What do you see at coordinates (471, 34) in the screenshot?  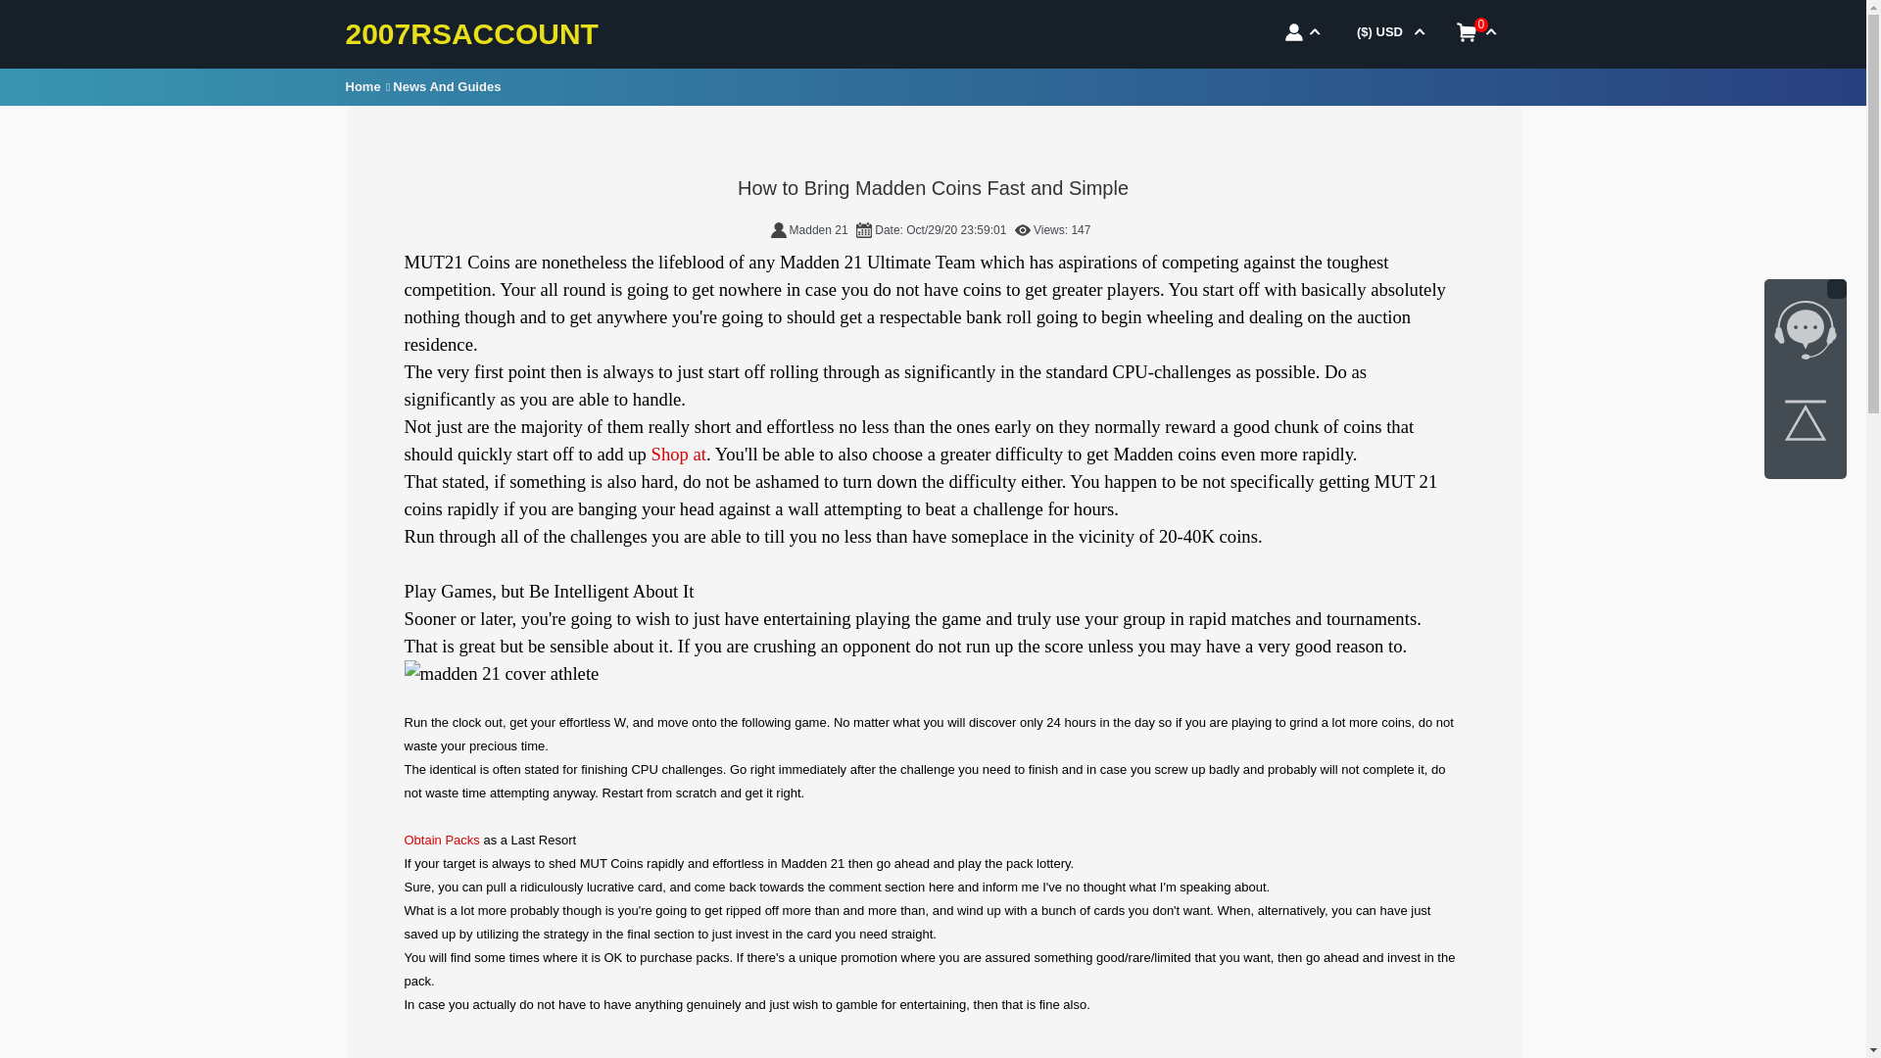 I see `2007RSACCOUNT` at bounding box center [471, 34].